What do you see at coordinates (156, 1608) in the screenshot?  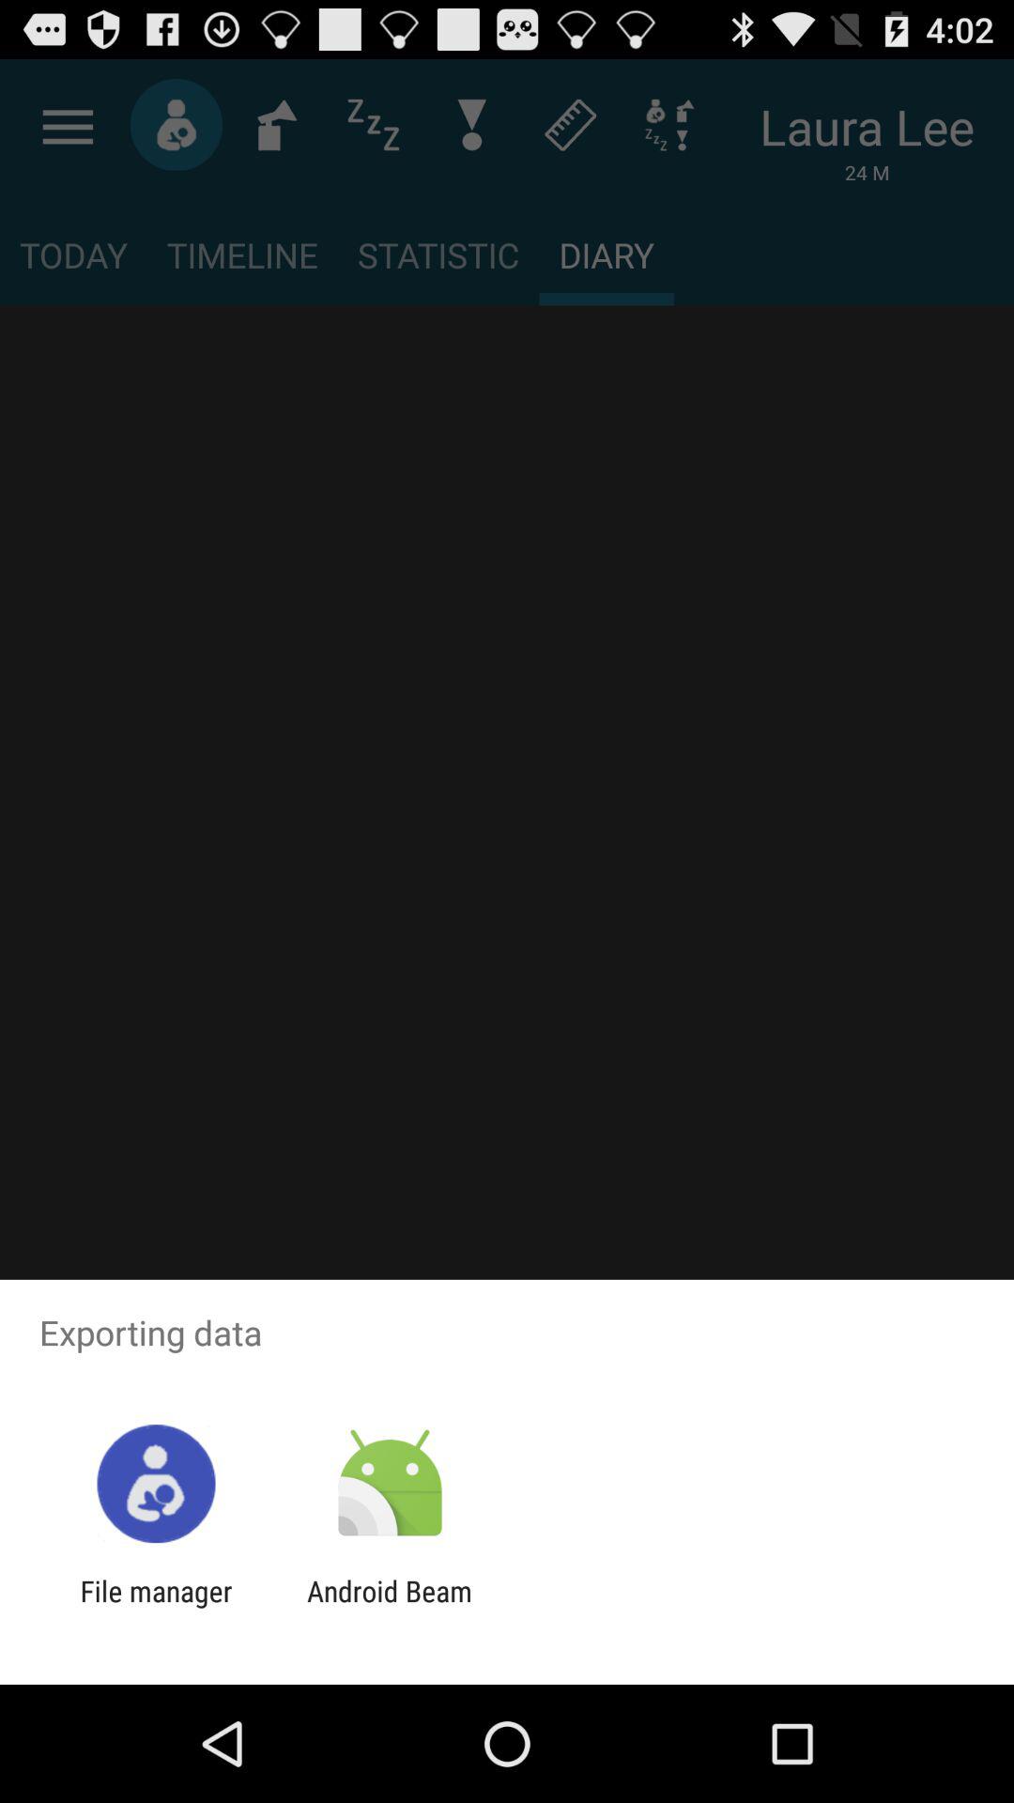 I see `launch the item next to android beam icon` at bounding box center [156, 1608].